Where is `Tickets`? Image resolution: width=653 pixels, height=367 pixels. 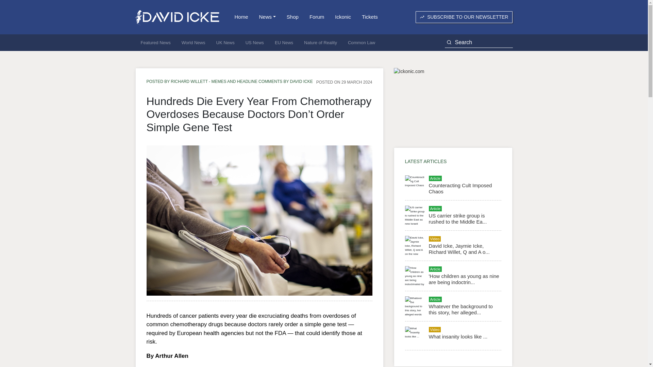 Tickets is located at coordinates (370, 17).